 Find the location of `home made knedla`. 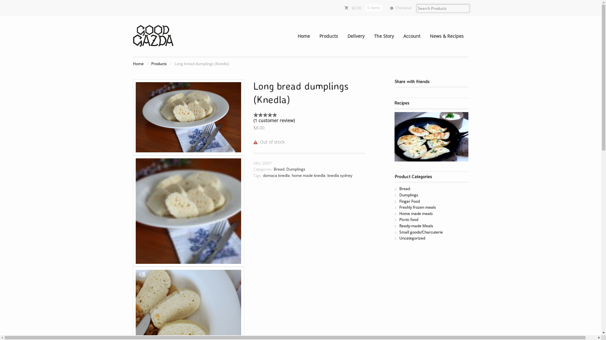

home made knedla is located at coordinates (309, 176).